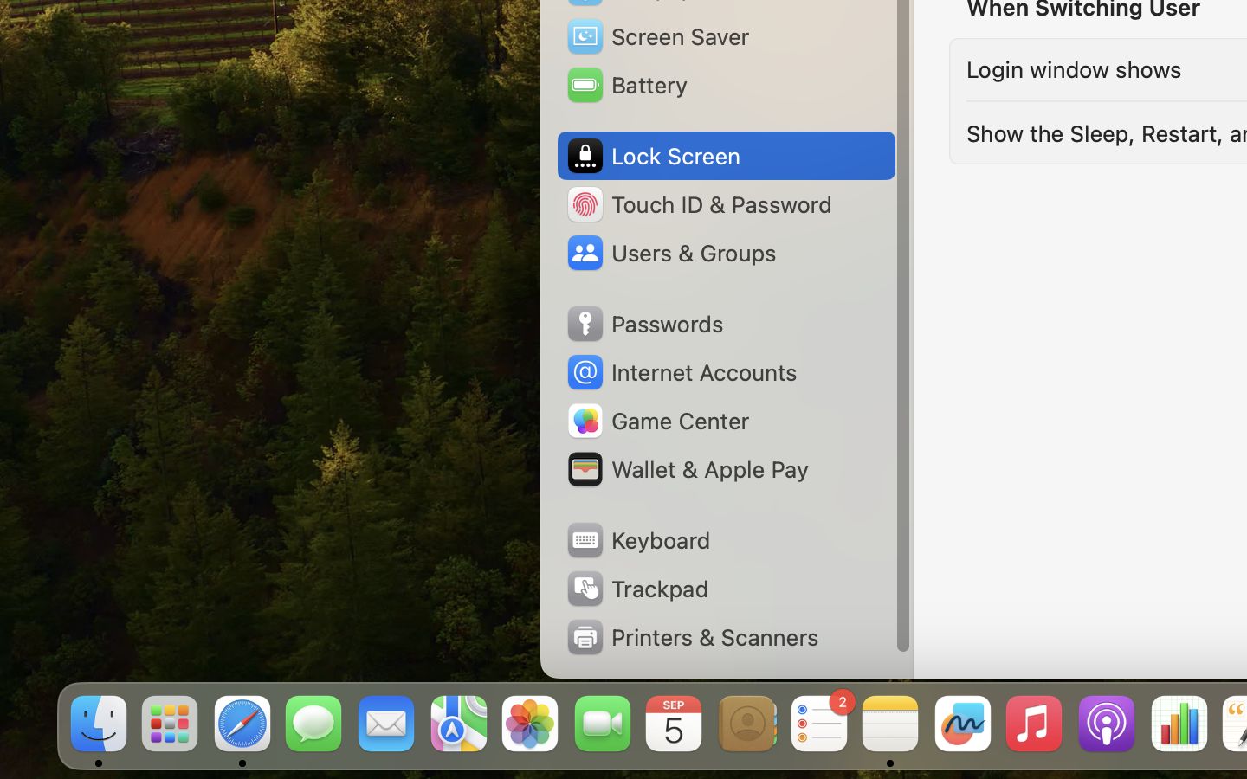  What do you see at coordinates (687, 469) in the screenshot?
I see `Wallet & Apple Pay` at bounding box center [687, 469].